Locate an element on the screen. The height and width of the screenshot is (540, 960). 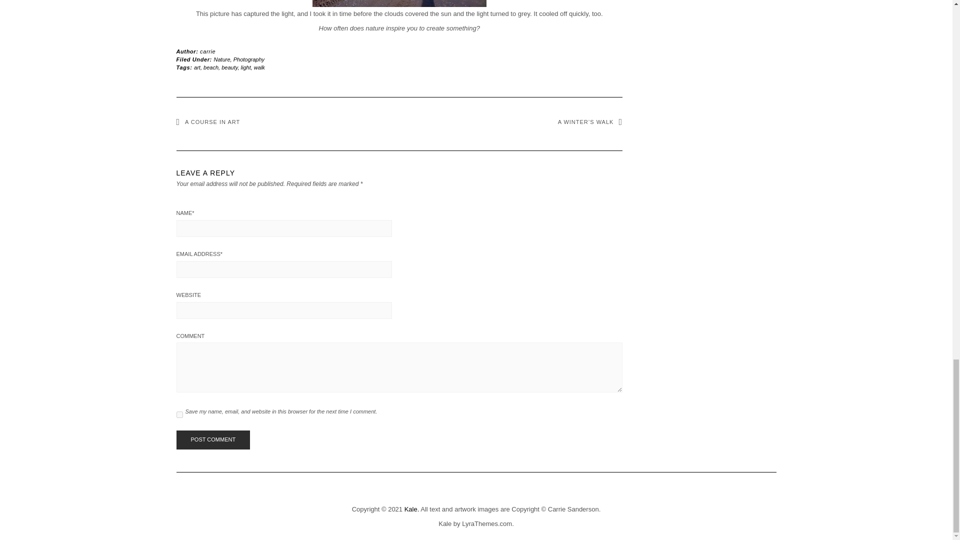
Photography is located at coordinates (249, 59).